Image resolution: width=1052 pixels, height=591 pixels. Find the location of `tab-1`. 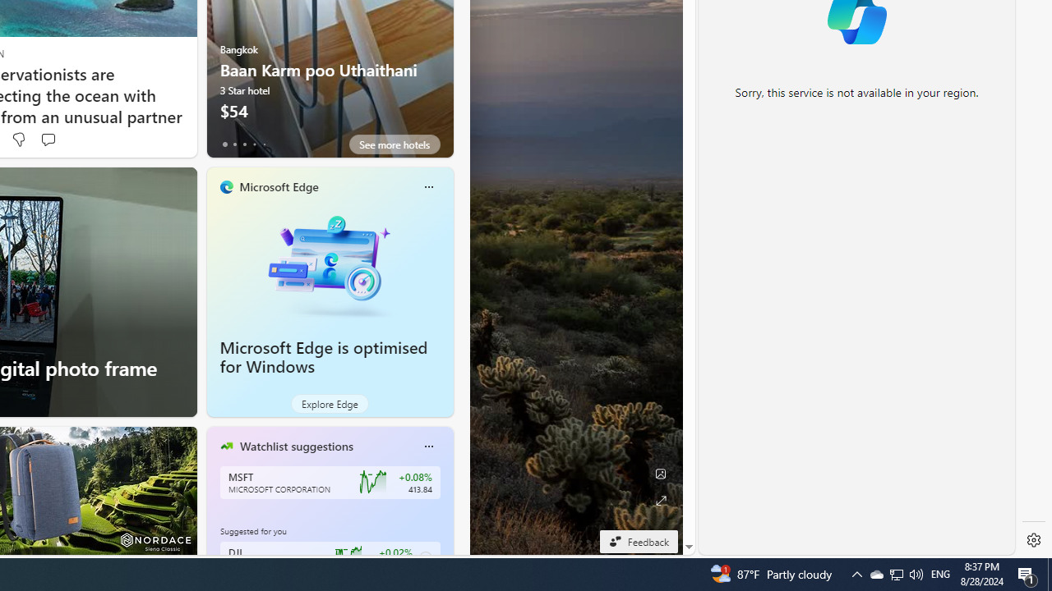

tab-1 is located at coordinates (234, 144).